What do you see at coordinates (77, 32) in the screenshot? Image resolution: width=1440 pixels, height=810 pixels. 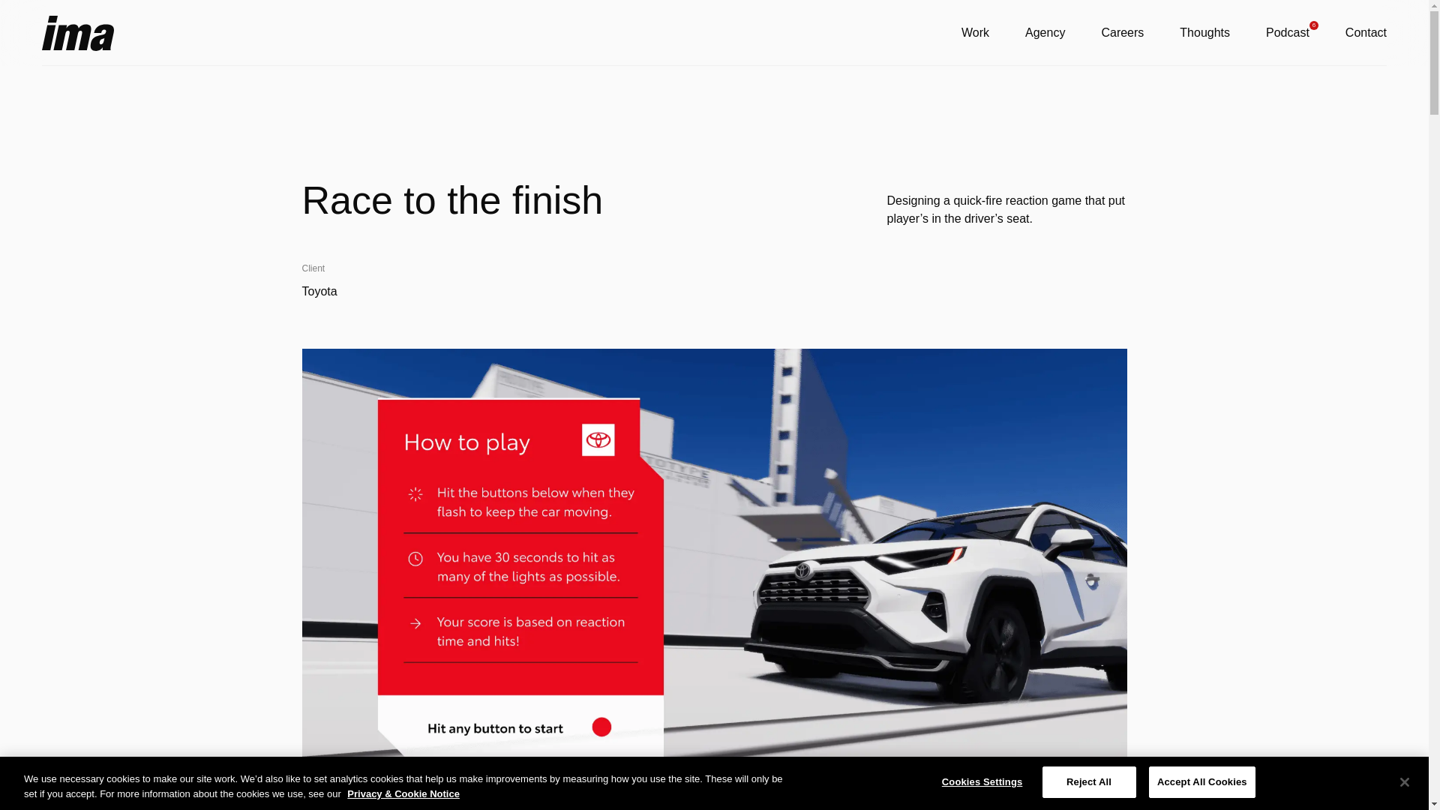 I see `IMA` at bounding box center [77, 32].